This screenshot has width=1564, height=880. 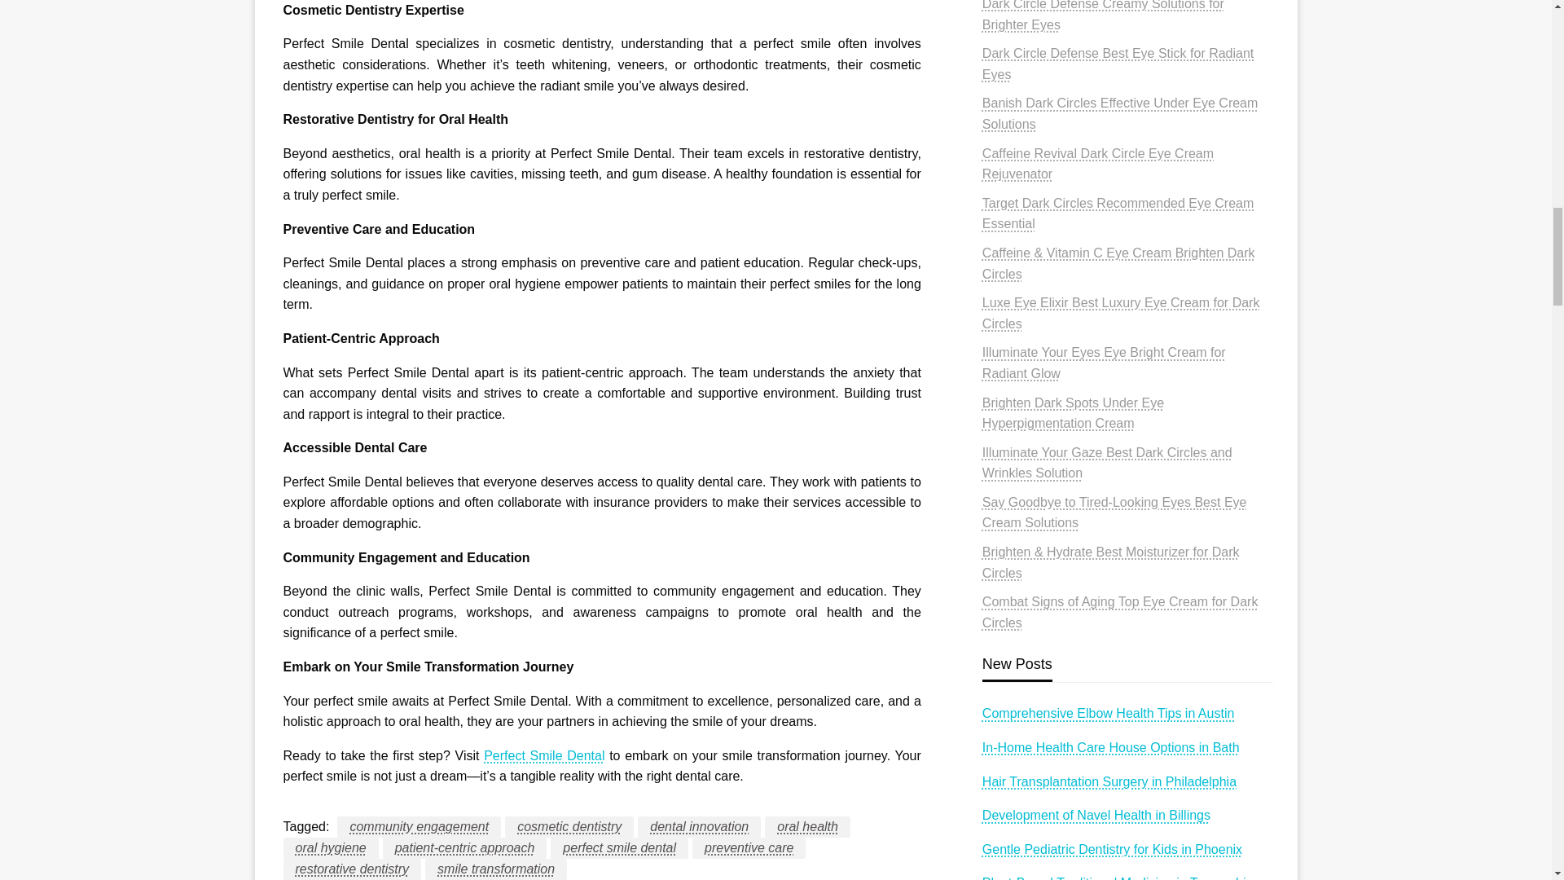 I want to click on smile transformation, so click(x=495, y=869).